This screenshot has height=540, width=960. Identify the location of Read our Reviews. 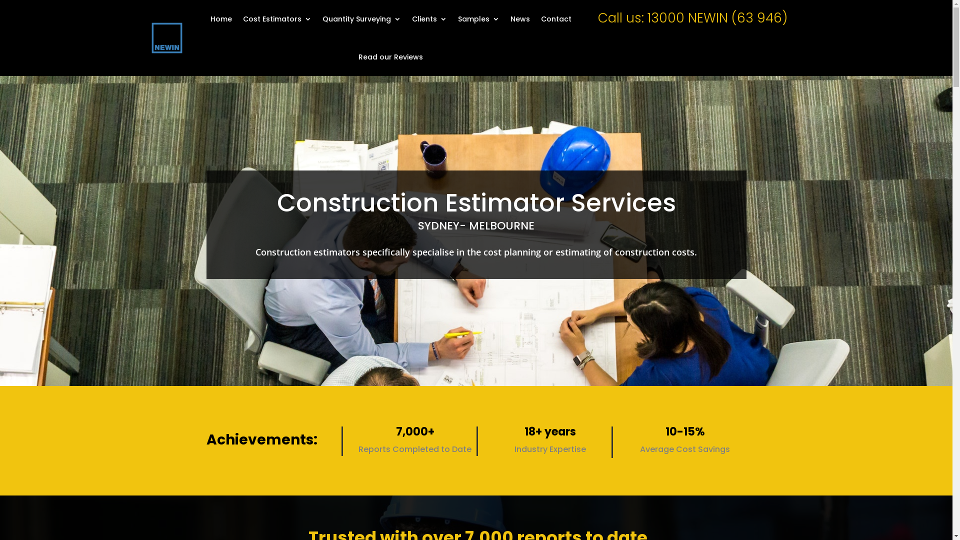
(391, 57).